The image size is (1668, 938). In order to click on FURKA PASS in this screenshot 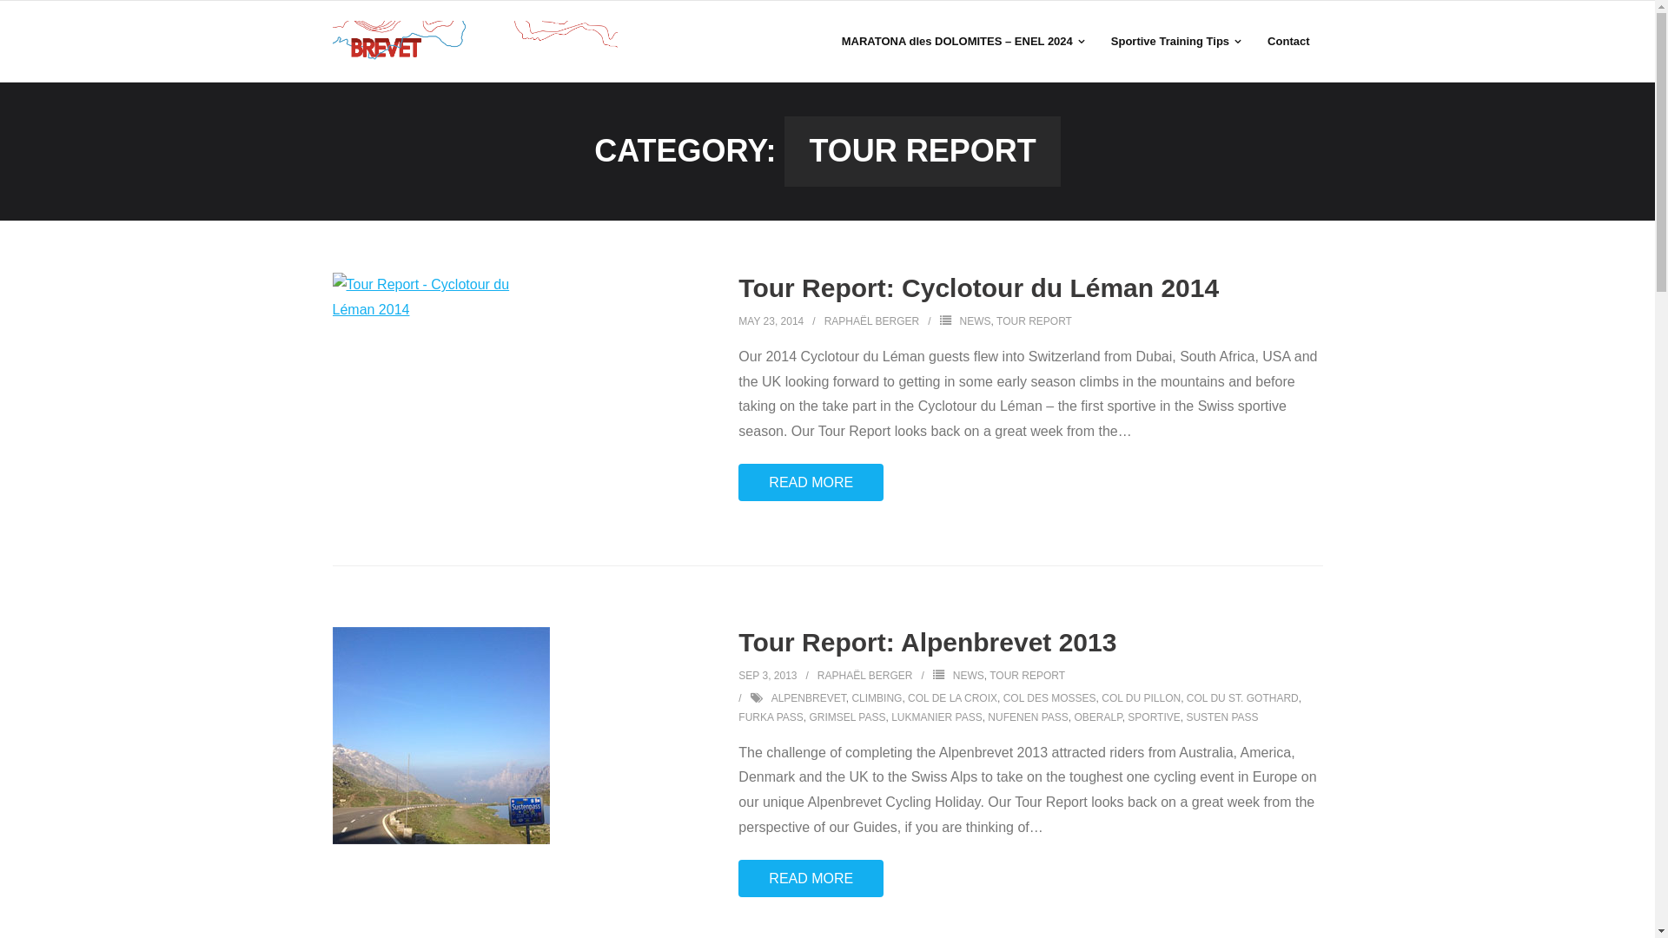, I will do `click(771, 717)`.